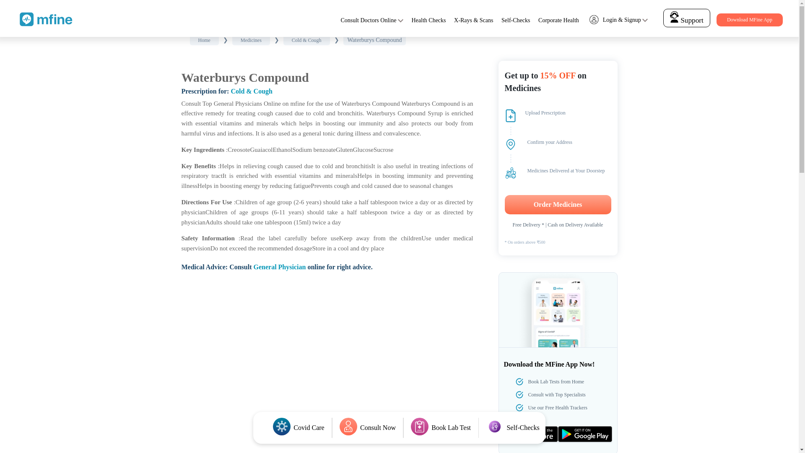 The image size is (805, 453). What do you see at coordinates (749, 20) in the screenshot?
I see `Download MFine App` at bounding box center [749, 20].